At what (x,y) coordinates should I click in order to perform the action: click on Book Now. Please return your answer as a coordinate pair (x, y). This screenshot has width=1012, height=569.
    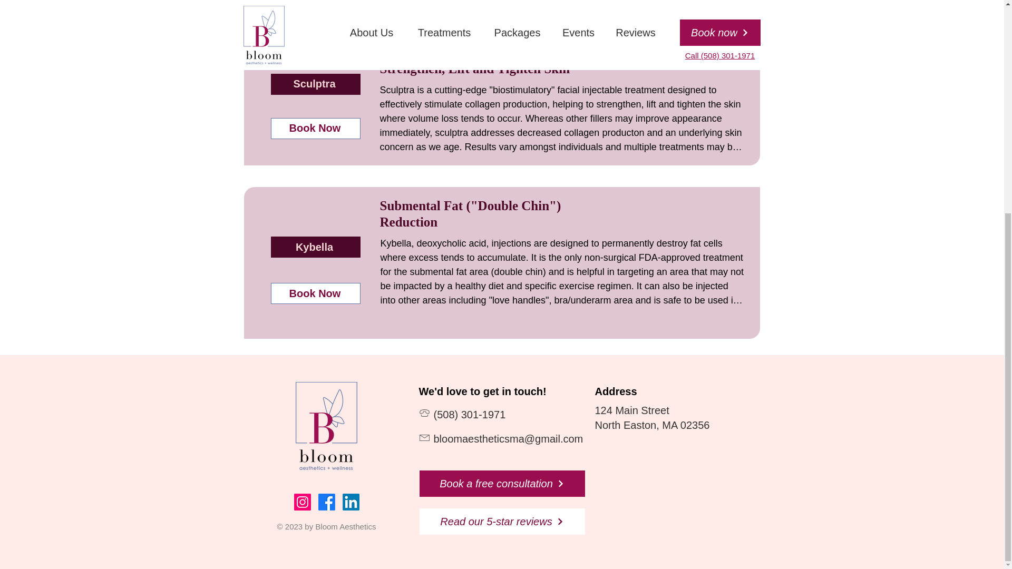
    Looking at the image, I should click on (315, 128).